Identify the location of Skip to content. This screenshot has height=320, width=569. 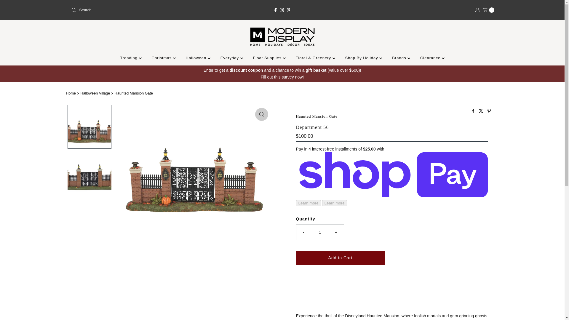
(20, 7).